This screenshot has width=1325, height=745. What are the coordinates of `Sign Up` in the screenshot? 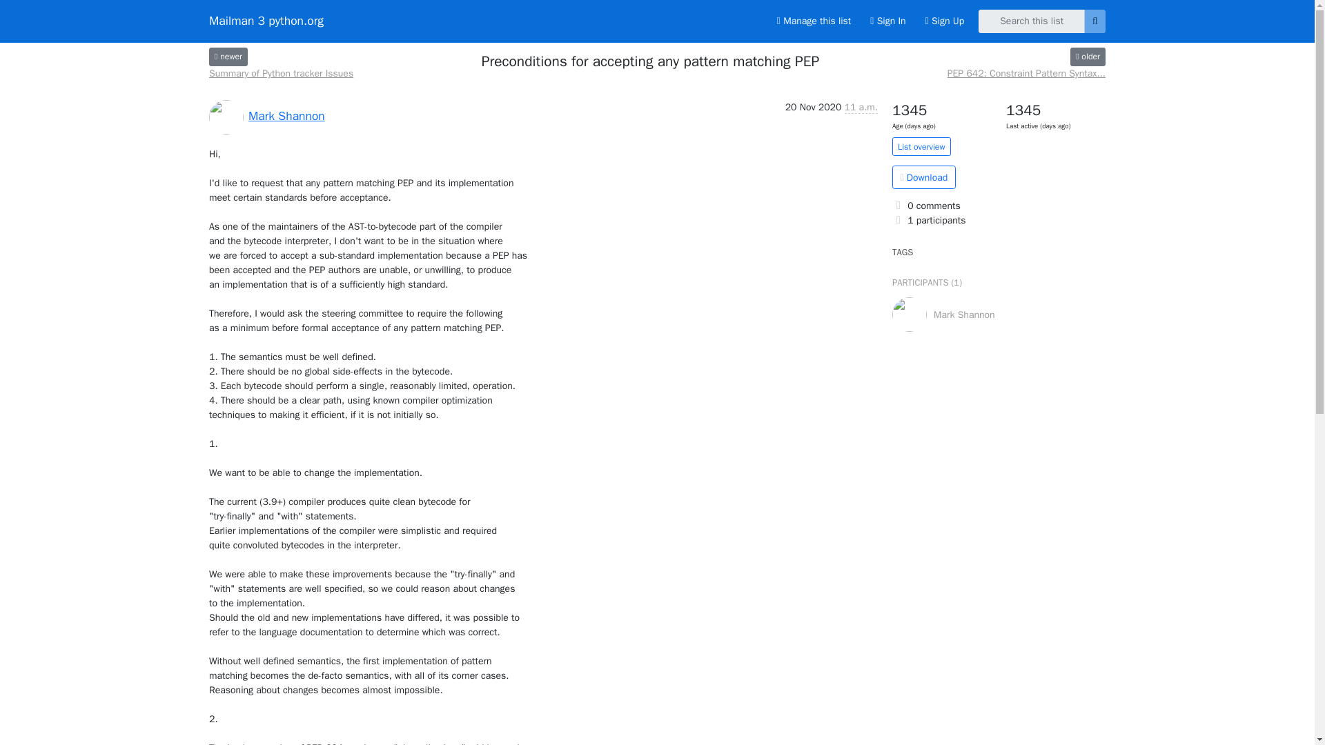 It's located at (944, 21).